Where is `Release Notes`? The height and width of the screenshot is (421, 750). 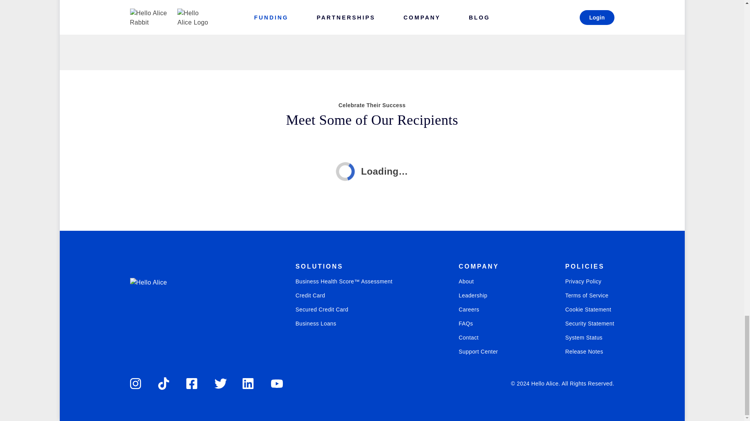
Release Notes is located at coordinates (590, 352).